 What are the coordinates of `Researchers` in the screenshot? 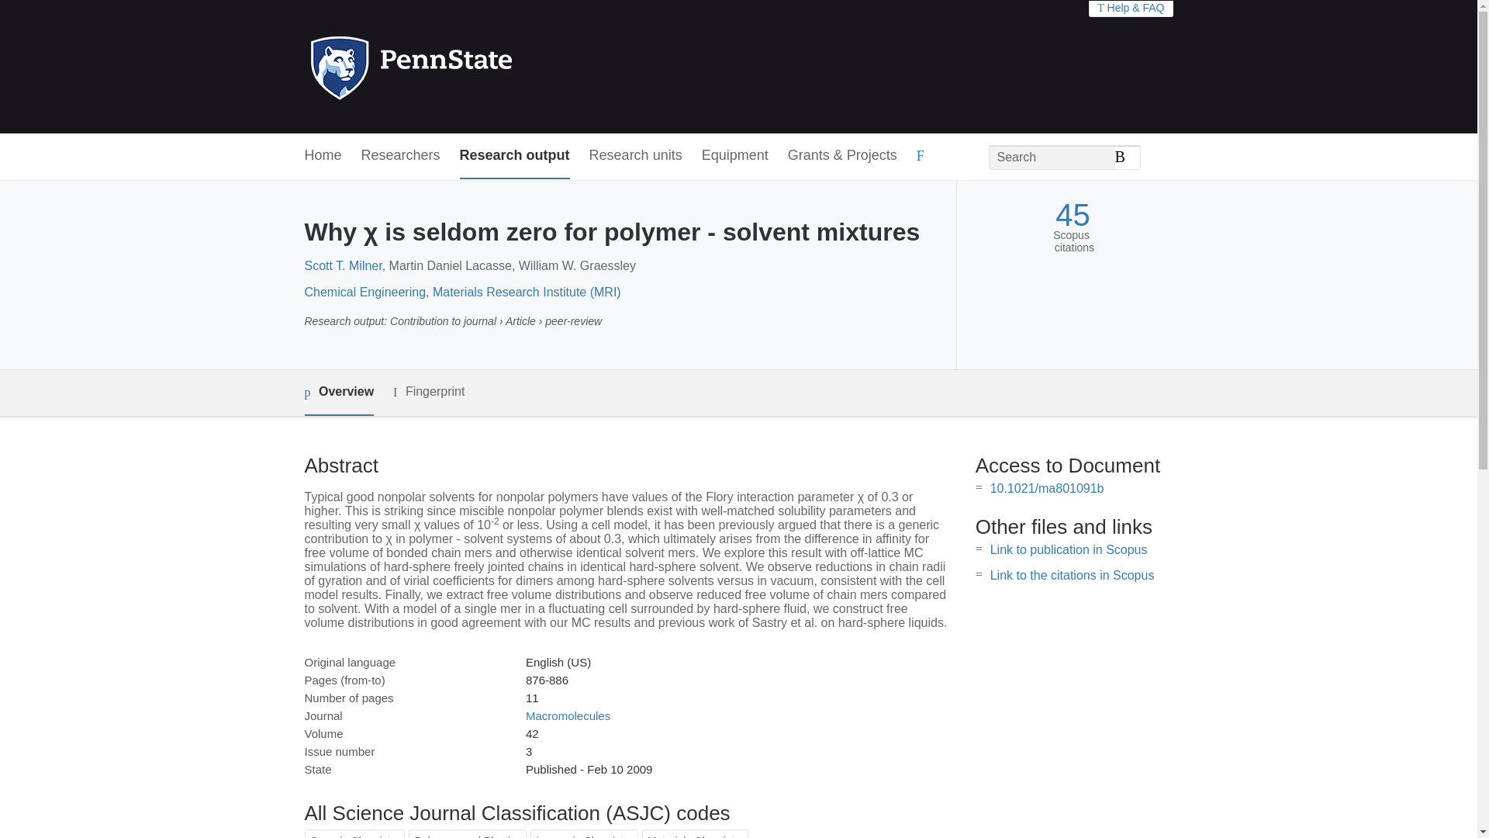 It's located at (401, 156).